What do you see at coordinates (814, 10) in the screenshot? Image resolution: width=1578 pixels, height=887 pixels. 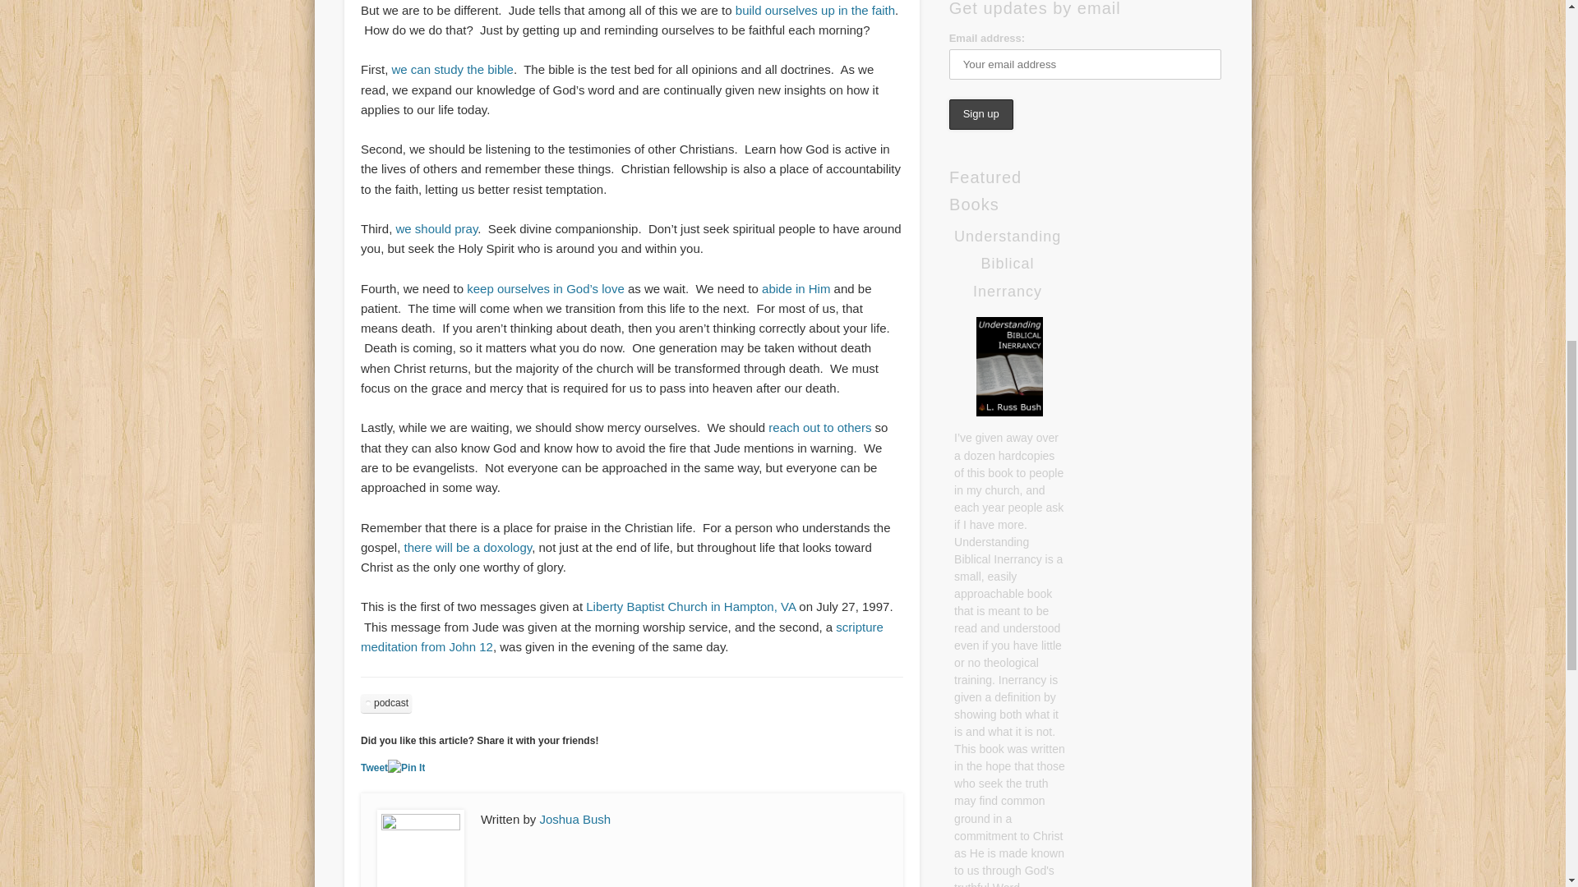 I see `build ourselves up in the faith` at bounding box center [814, 10].